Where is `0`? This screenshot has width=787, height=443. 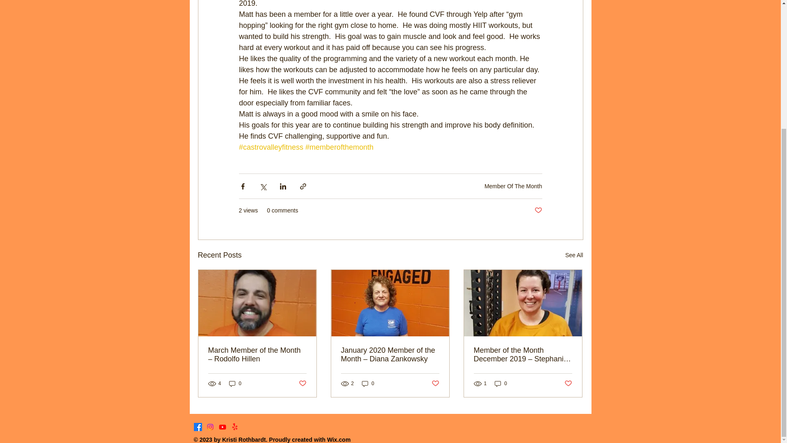 0 is located at coordinates (501, 383).